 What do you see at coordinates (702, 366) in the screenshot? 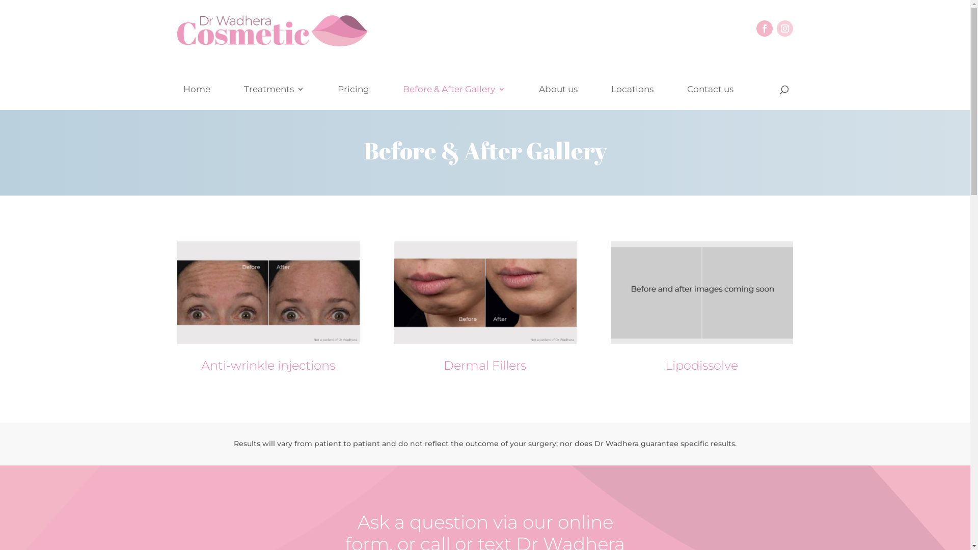
I see `Lipodissolve` at bounding box center [702, 366].